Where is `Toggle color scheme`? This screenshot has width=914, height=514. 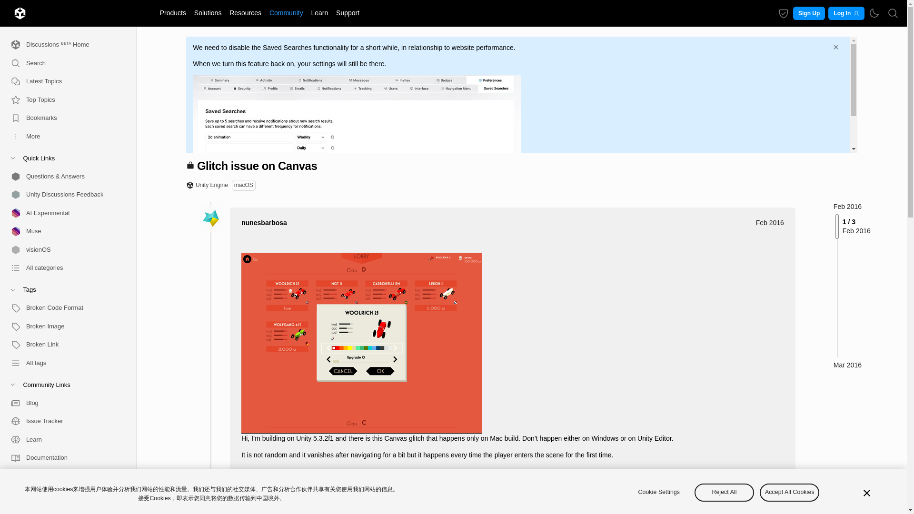 Toggle color scheme is located at coordinates (874, 13).